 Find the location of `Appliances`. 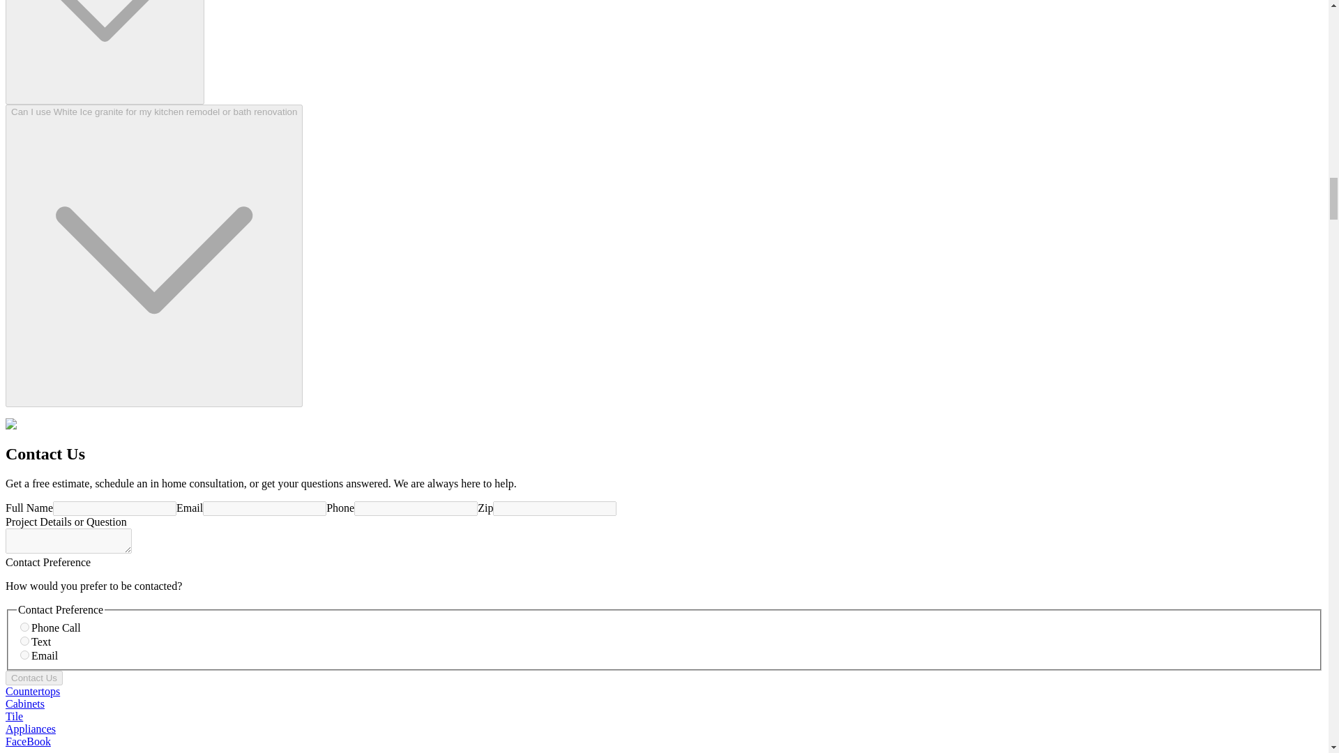

Appliances is located at coordinates (31, 729).